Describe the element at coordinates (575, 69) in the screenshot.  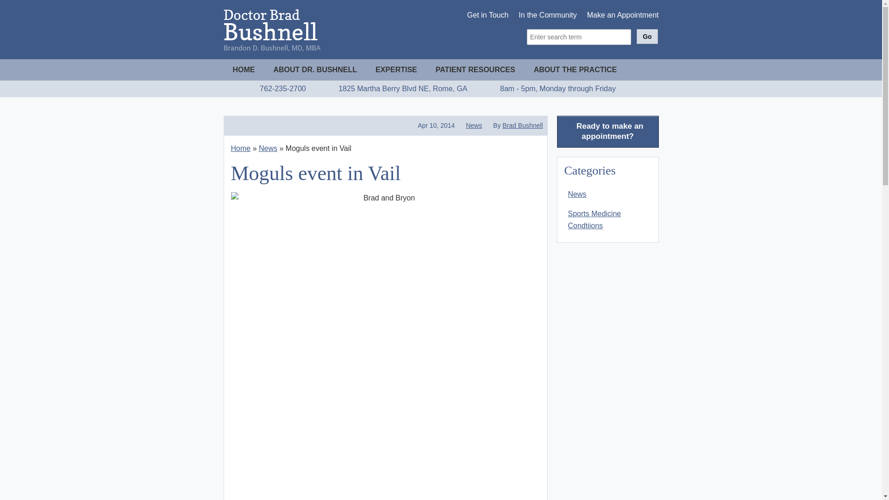
I see `ABOUT THE PRACTICE` at that location.